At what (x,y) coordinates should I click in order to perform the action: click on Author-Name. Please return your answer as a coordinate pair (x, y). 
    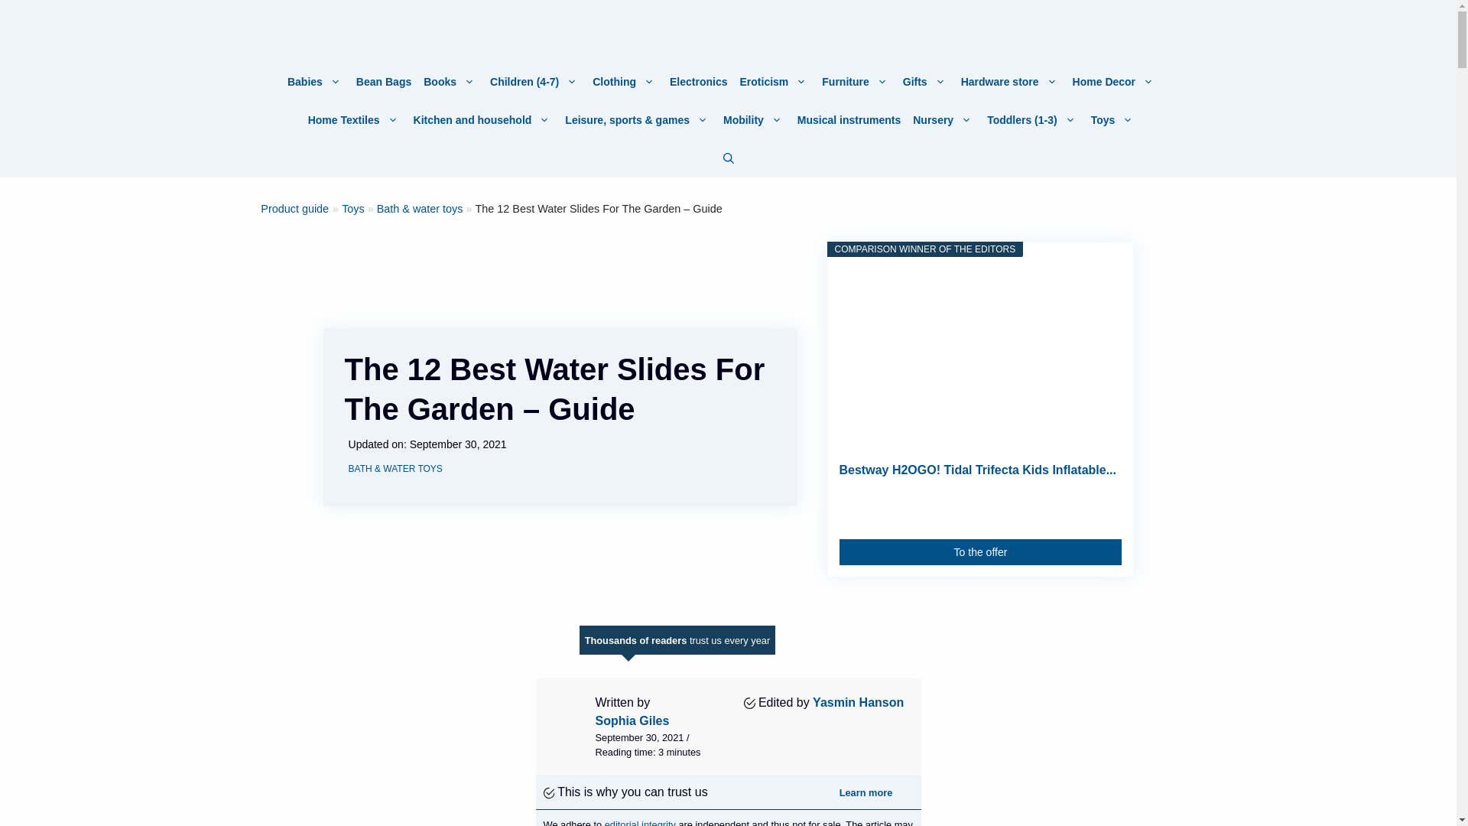
    Looking at the image, I should click on (858, 702).